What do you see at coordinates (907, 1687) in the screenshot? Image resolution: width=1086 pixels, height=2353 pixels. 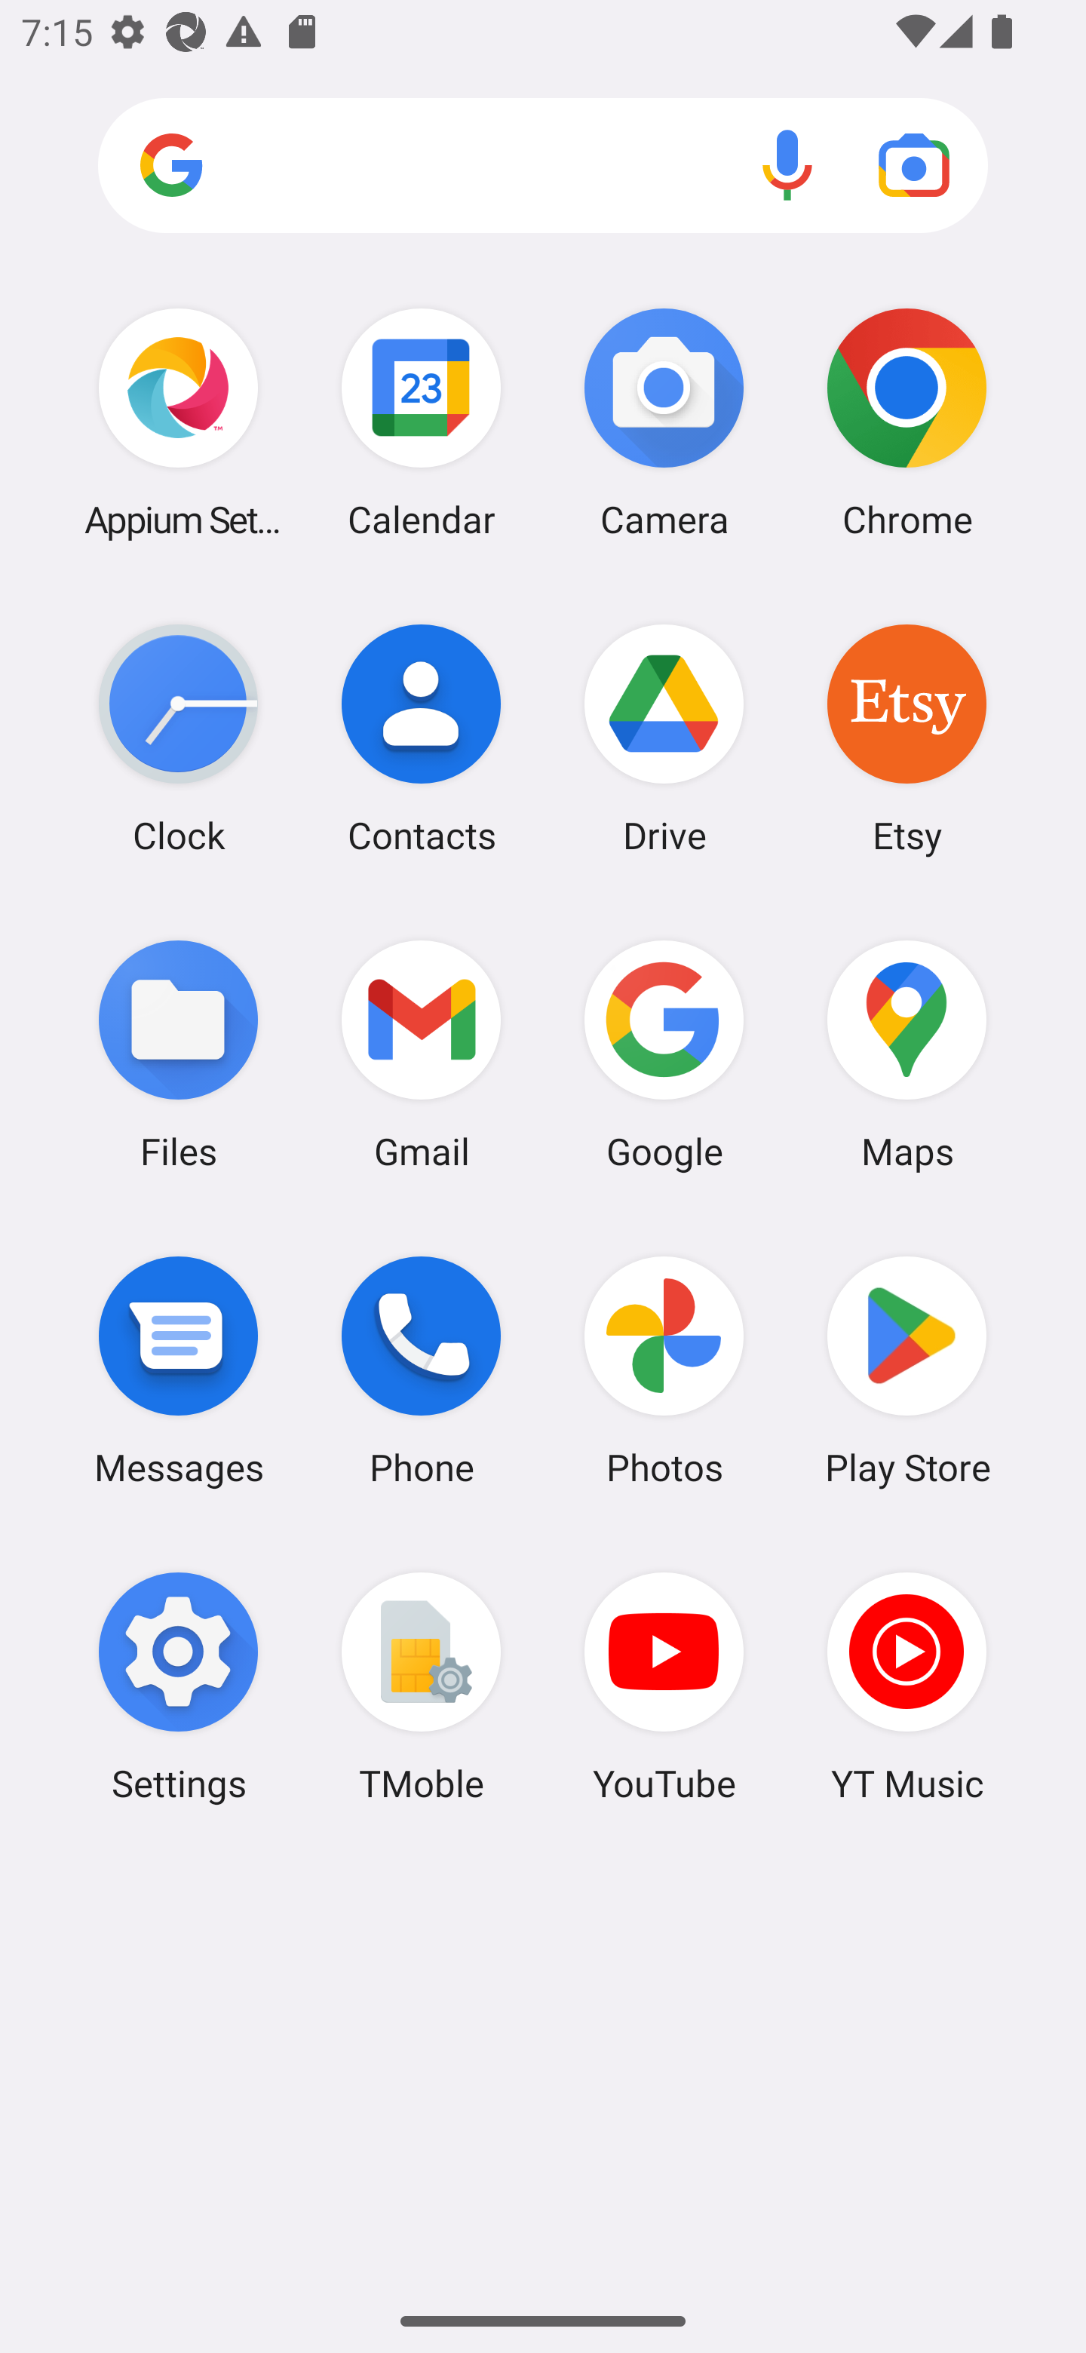 I see `YT Music` at bounding box center [907, 1687].